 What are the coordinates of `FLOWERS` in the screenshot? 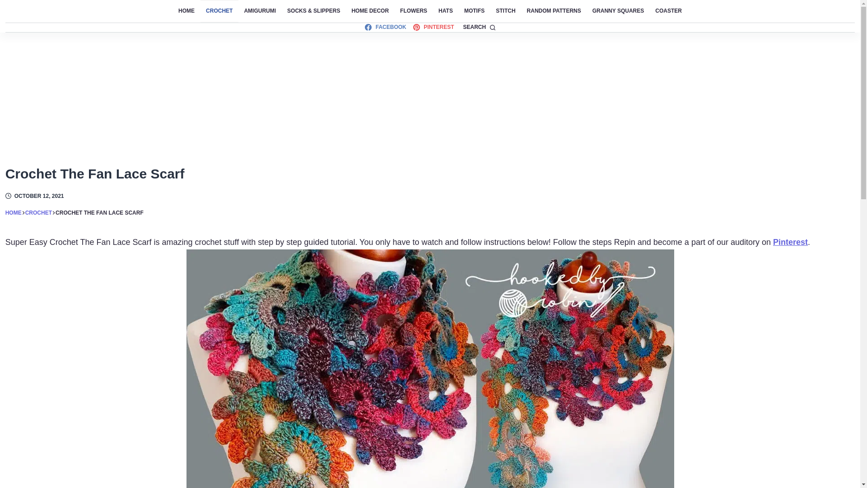 It's located at (414, 11).